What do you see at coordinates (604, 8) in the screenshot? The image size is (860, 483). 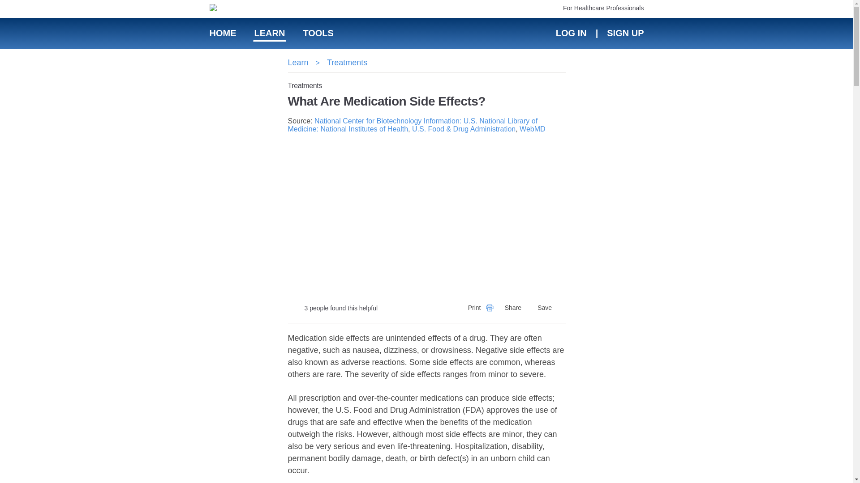 I see `For Healthcare Professionals` at bounding box center [604, 8].